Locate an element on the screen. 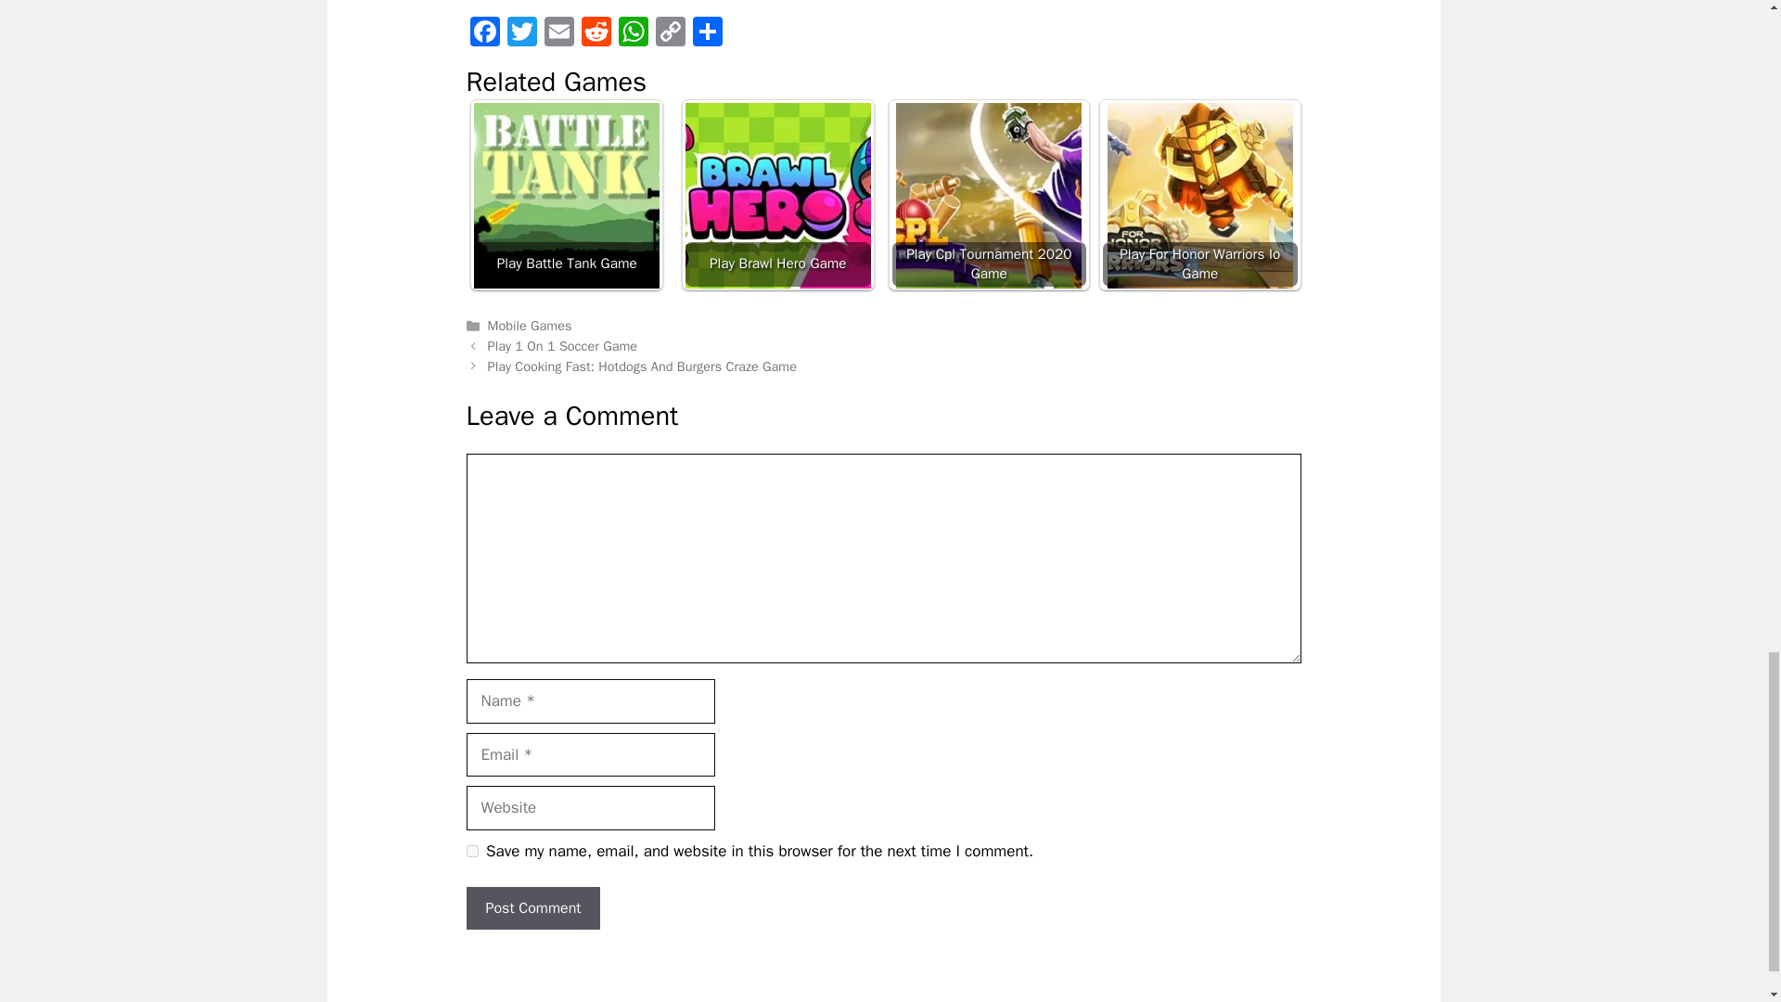 This screenshot has width=1781, height=1002. Copy Link is located at coordinates (670, 34).